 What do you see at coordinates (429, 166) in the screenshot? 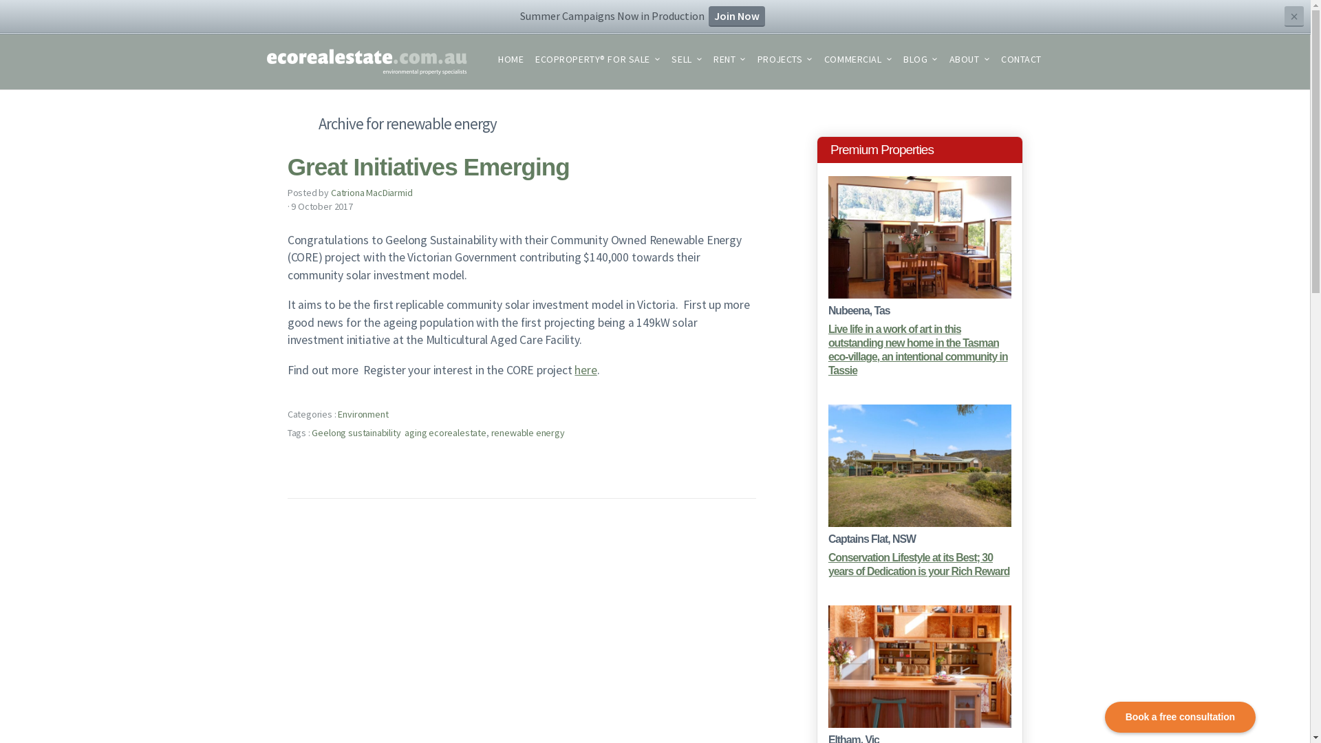
I see `Great Initiatives Emerging` at bounding box center [429, 166].